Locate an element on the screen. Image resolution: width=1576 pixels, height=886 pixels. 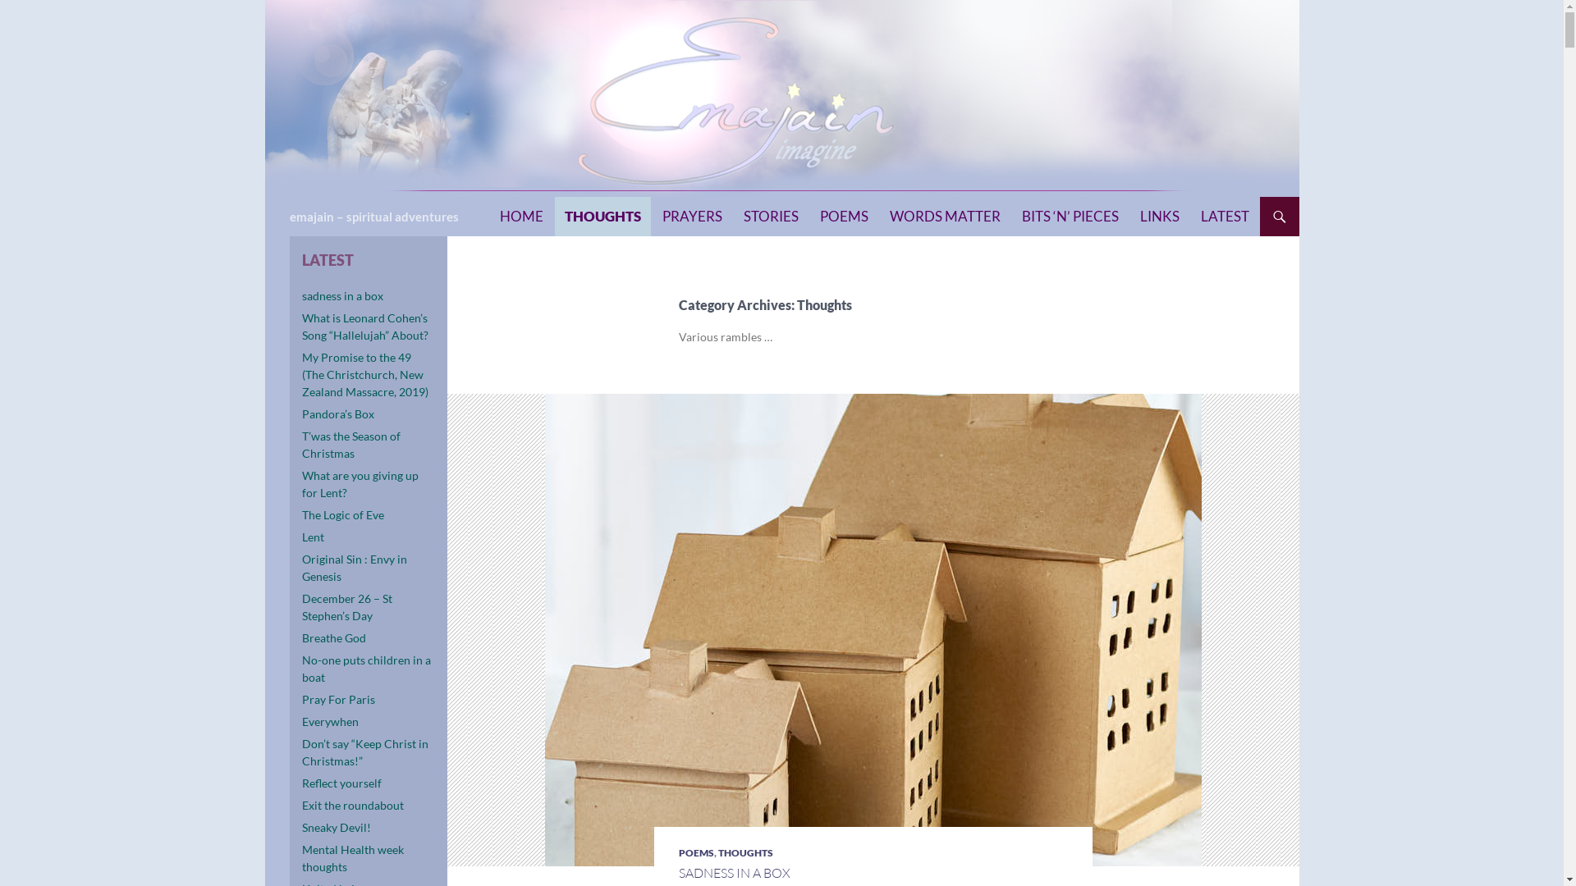
Everywhen is located at coordinates (330, 722).